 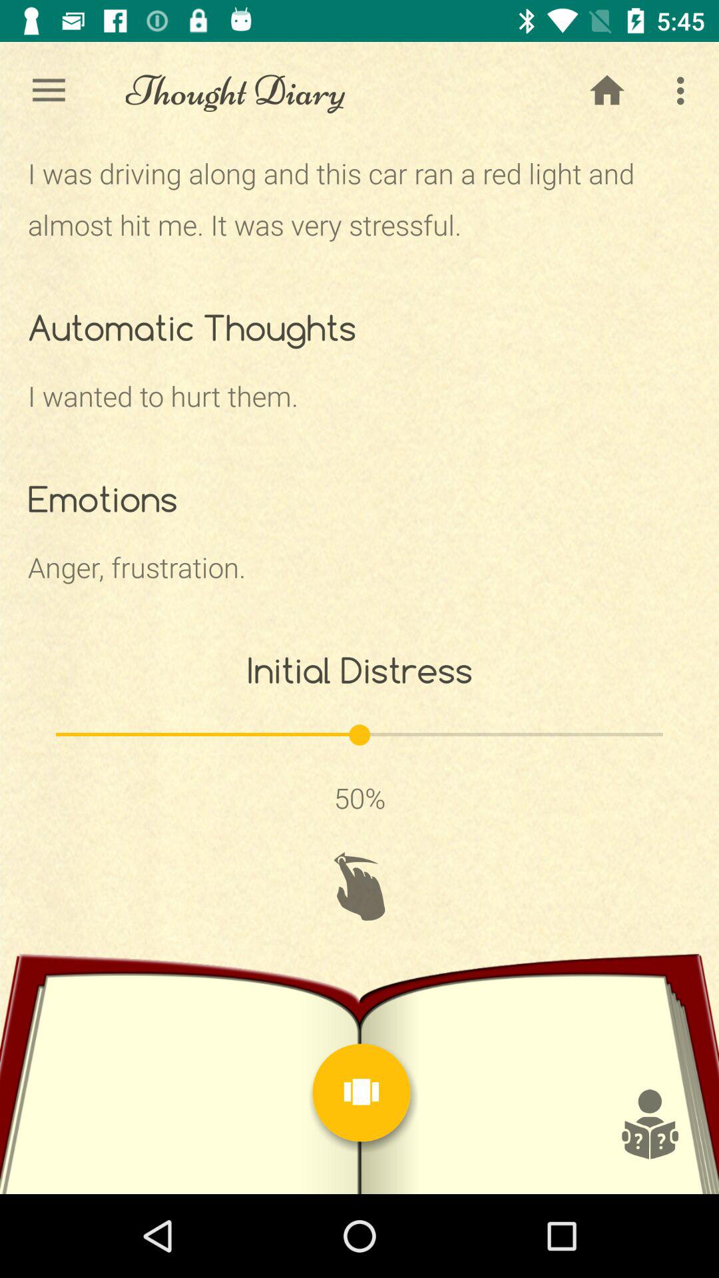 What do you see at coordinates (359, 887) in the screenshot?
I see `swipe to next page` at bounding box center [359, 887].